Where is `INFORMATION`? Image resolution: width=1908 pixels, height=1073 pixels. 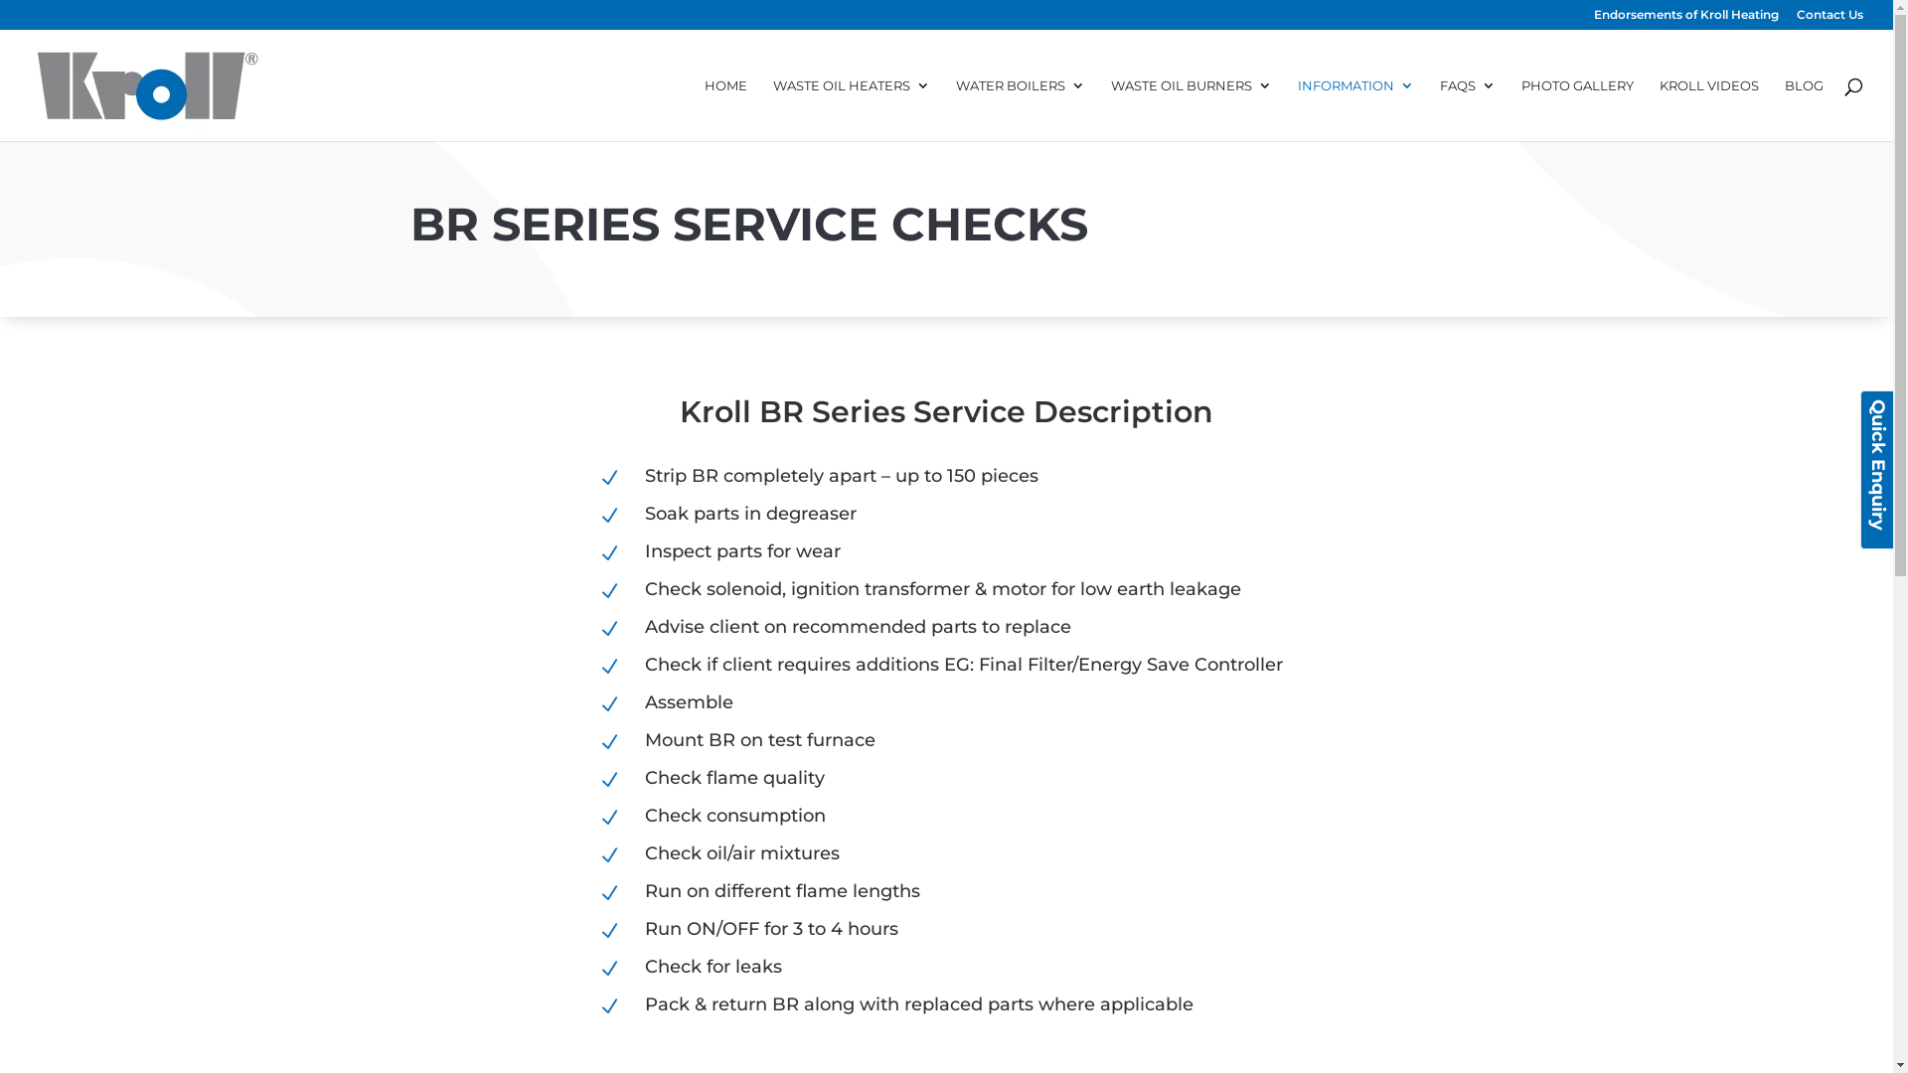 INFORMATION is located at coordinates (1355, 109).